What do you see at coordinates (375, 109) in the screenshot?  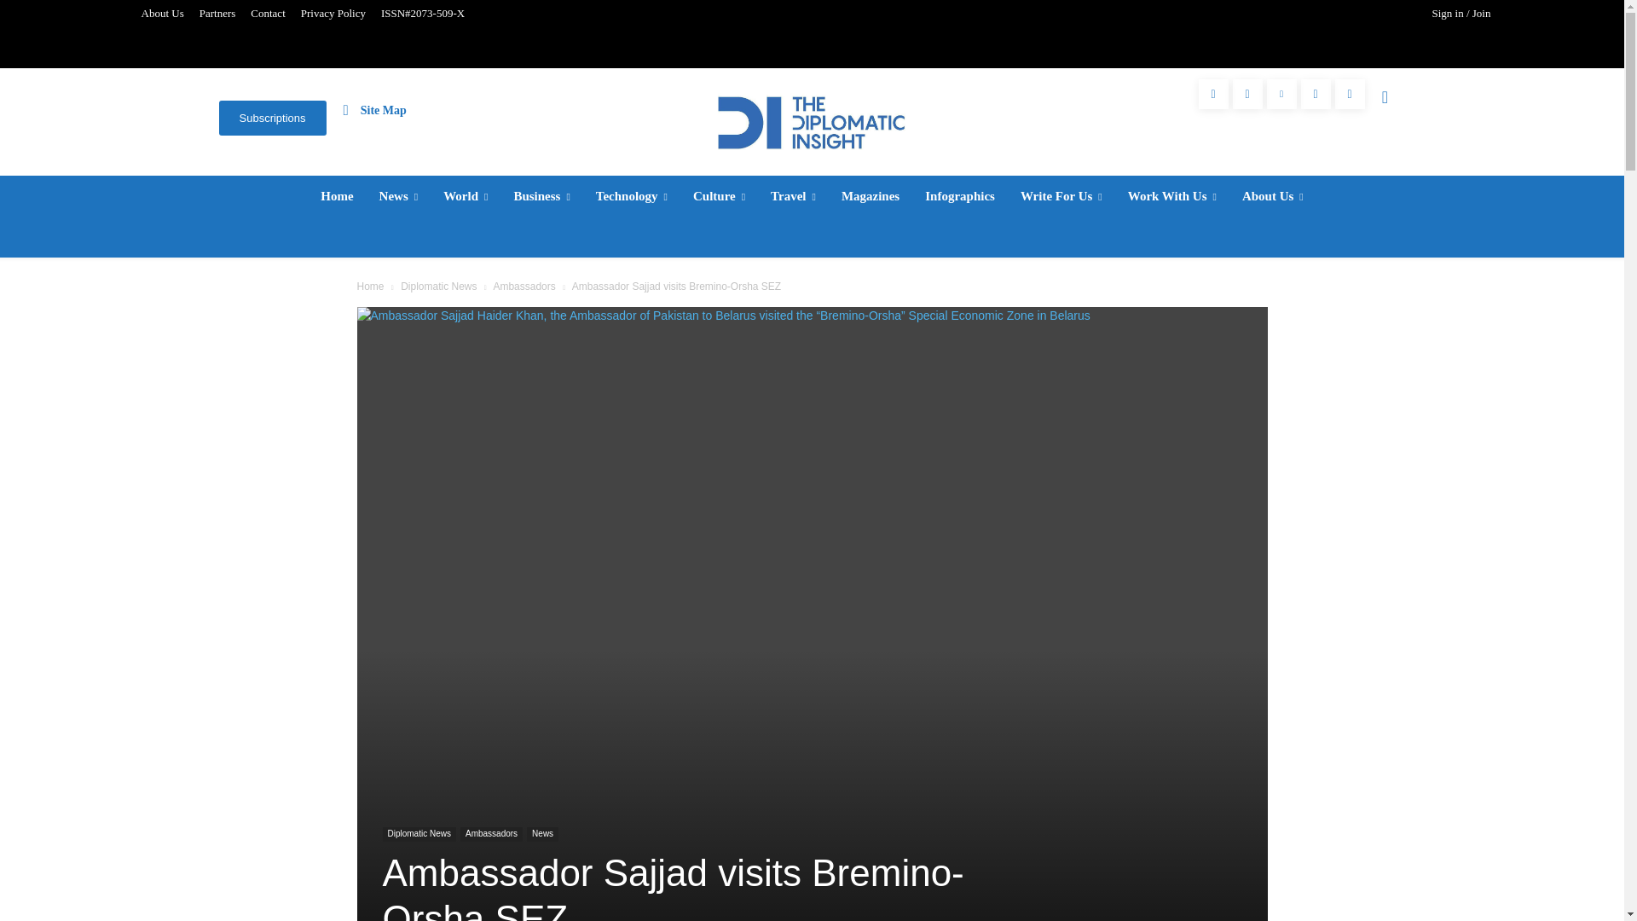 I see `Site Map` at bounding box center [375, 109].